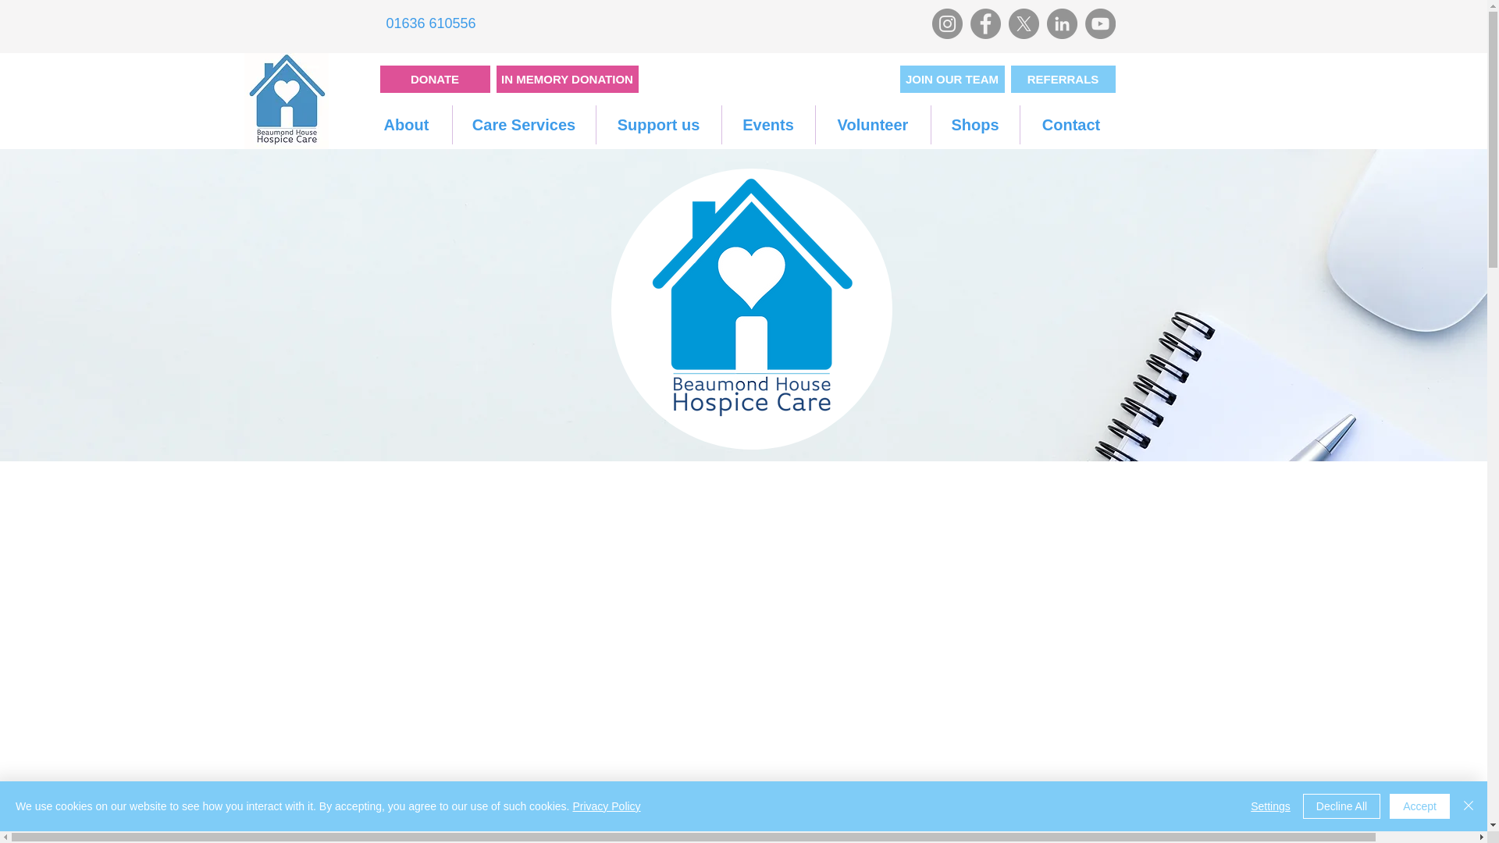 The height and width of the screenshot is (843, 1499). I want to click on About, so click(406, 125).